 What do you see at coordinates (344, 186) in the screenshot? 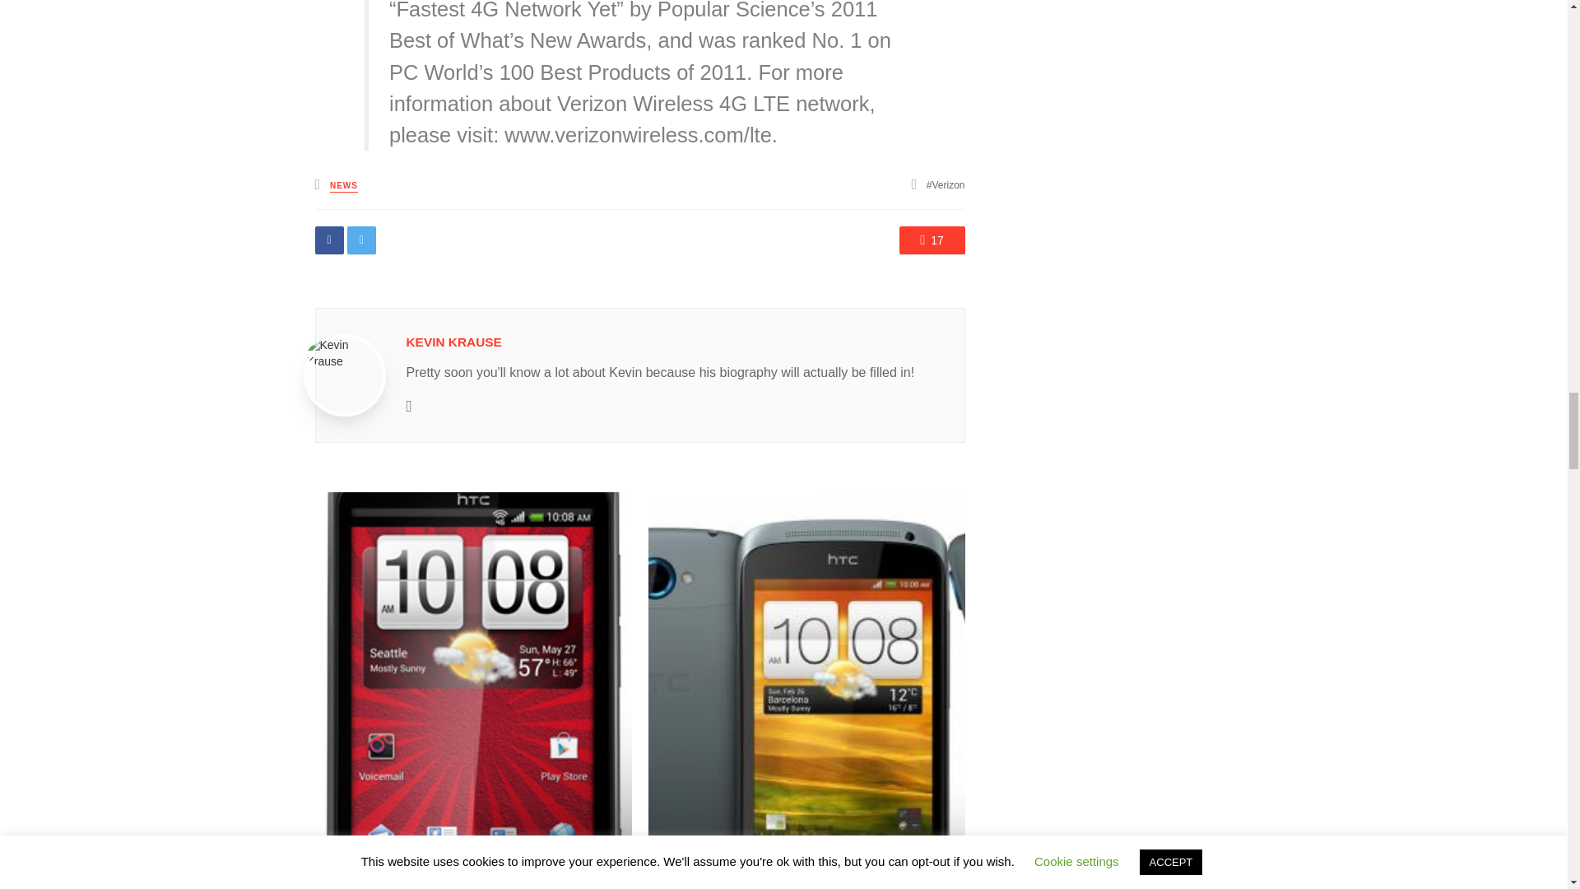
I see `NEWS` at bounding box center [344, 186].